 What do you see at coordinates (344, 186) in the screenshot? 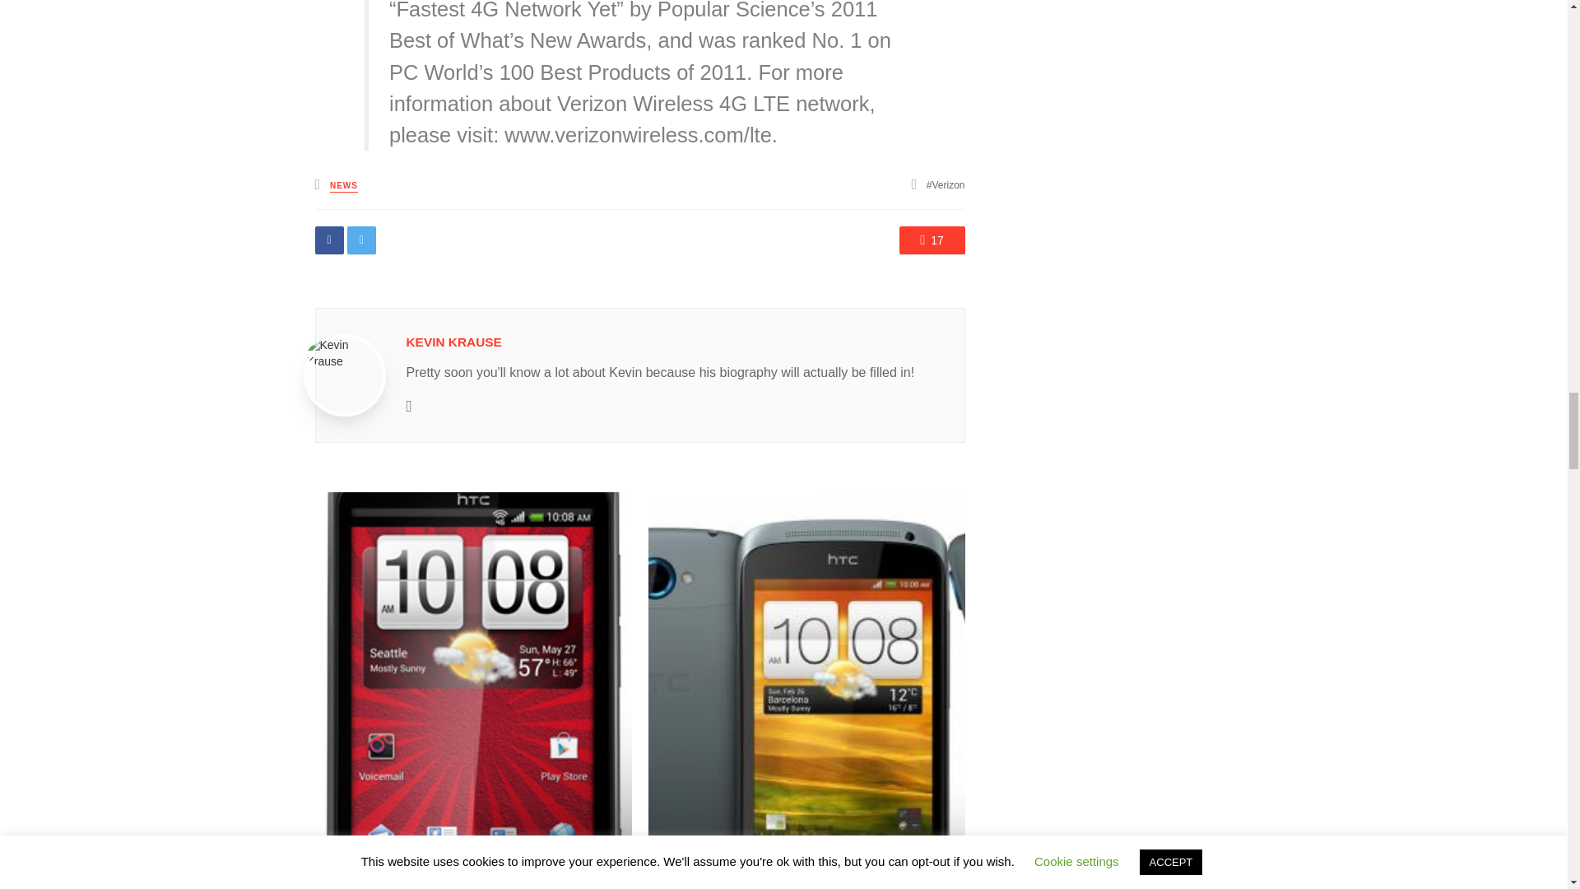
I see `NEWS` at bounding box center [344, 186].